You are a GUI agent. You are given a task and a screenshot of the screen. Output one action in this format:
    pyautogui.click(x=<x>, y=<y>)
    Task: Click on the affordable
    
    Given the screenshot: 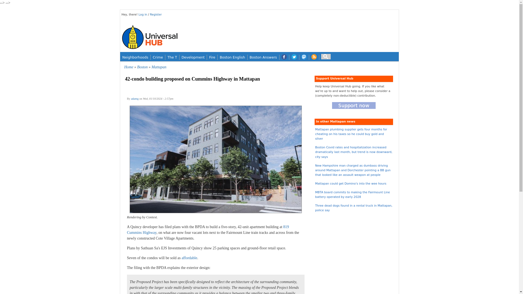 What is the action you would take?
    pyautogui.click(x=189, y=258)
    